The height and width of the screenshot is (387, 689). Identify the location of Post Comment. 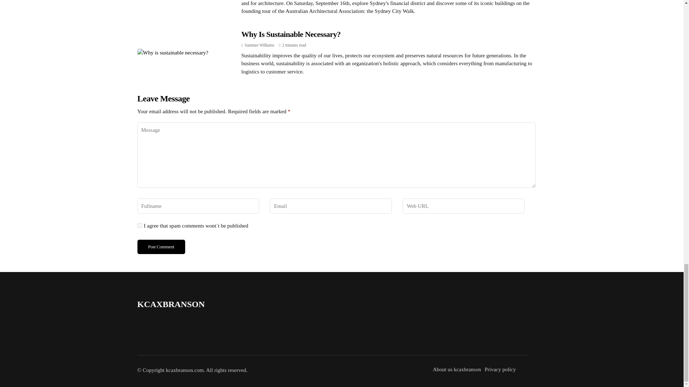
(161, 247).